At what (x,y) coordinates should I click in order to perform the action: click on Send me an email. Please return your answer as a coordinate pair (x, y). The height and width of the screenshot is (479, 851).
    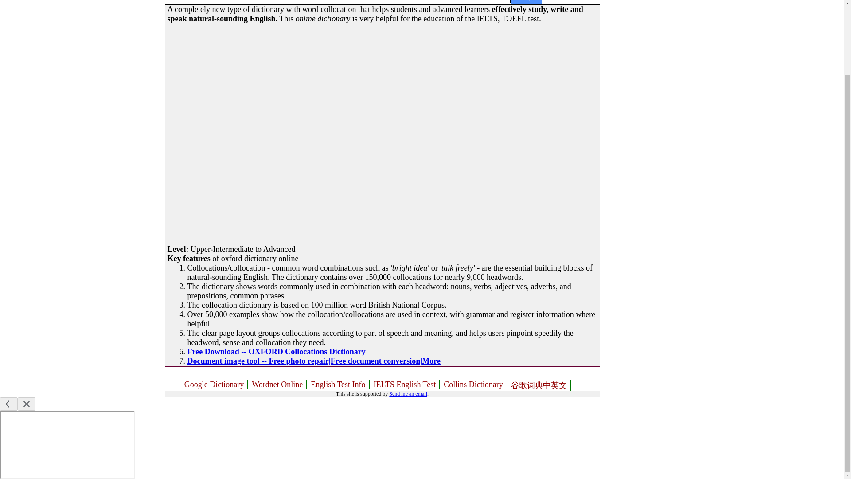
    Looking at the image, I should click on (408, 394).